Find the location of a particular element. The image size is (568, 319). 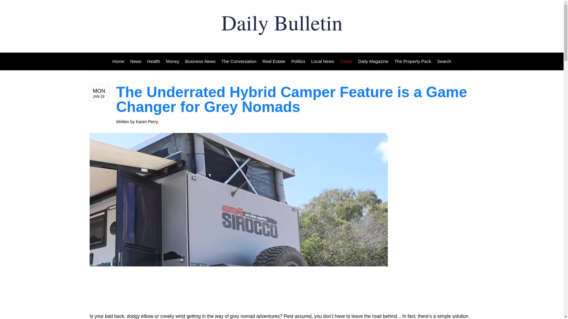

Business News is located at coordinates (201, 61).